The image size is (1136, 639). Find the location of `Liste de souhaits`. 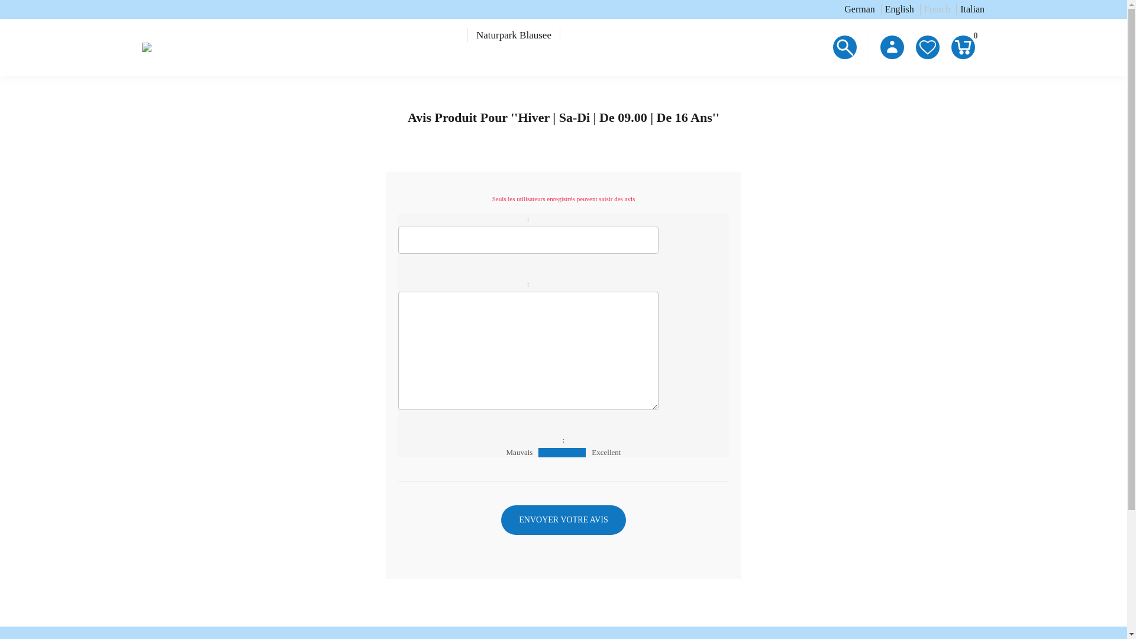

Liste de souhaits is located at coordinates (928, 47).